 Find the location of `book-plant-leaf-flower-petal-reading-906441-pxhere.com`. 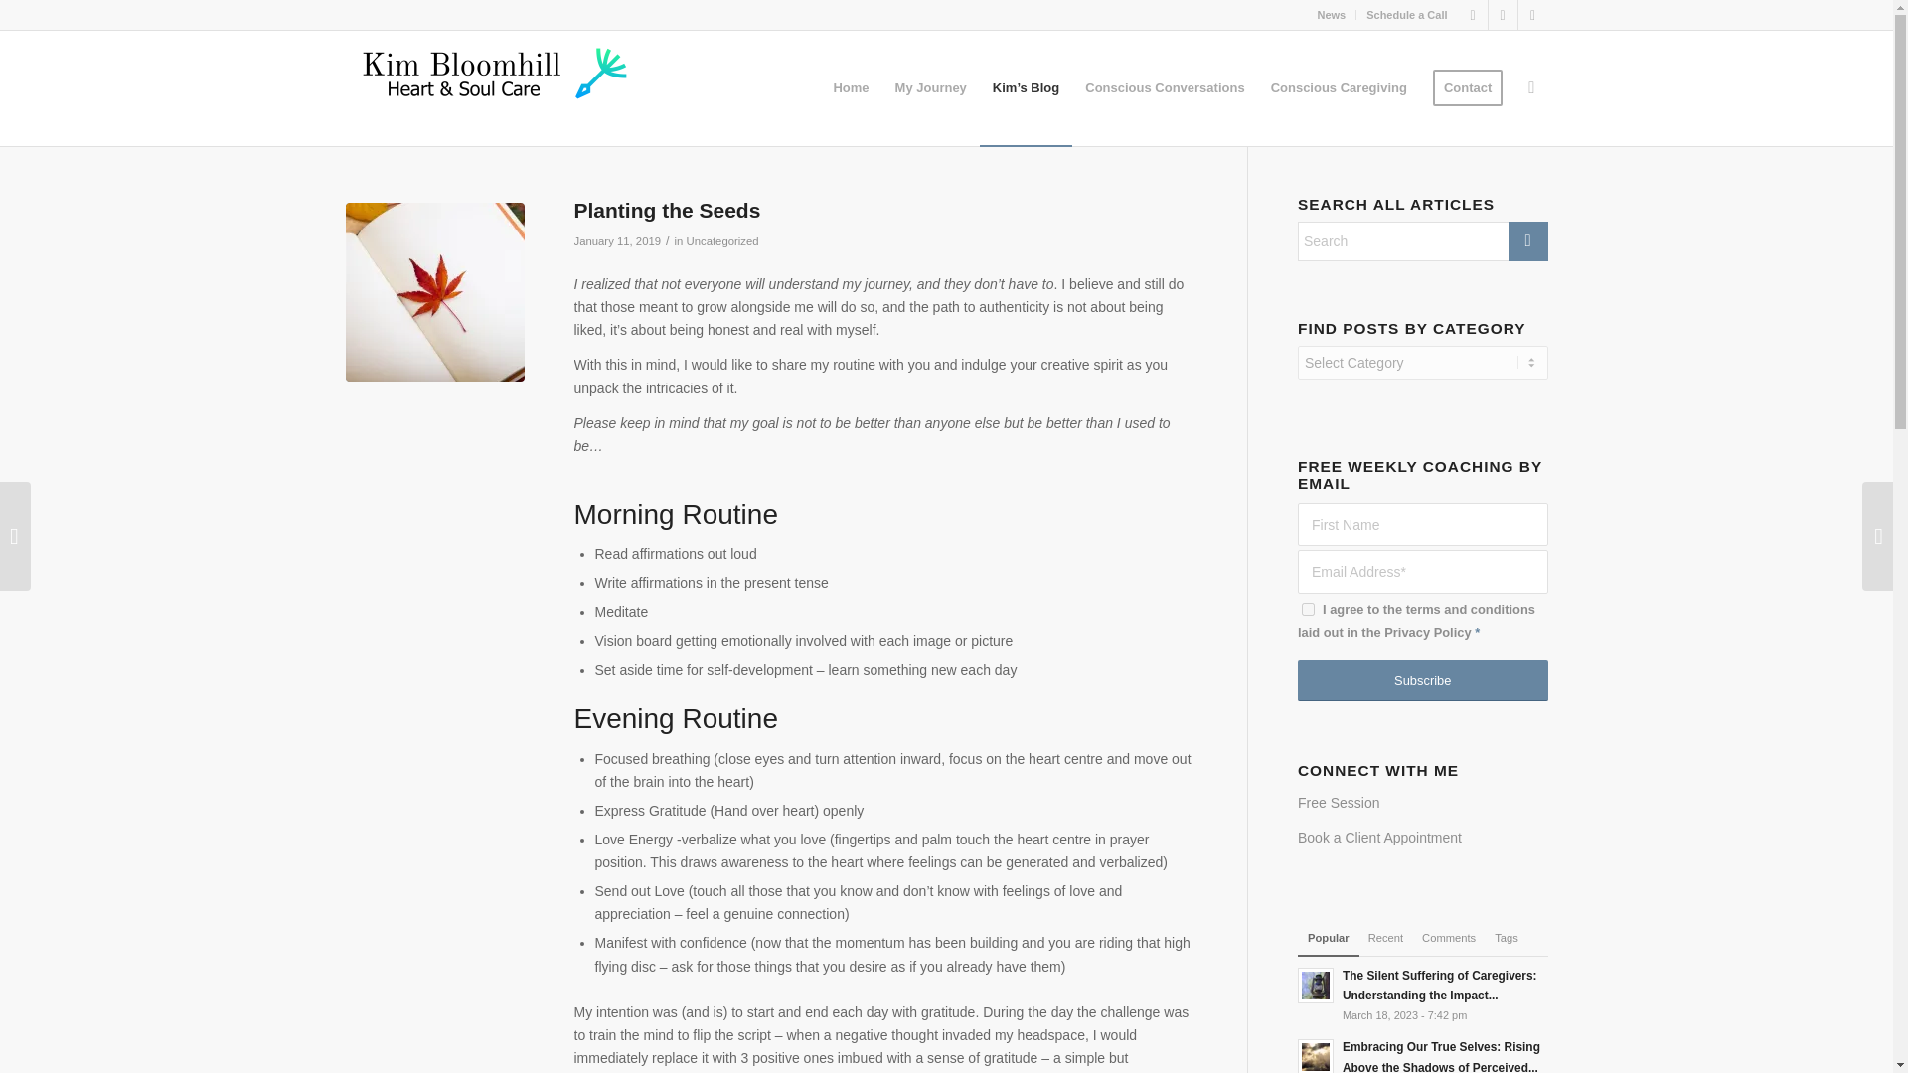

book-plant-leaf-flower-petal-reading-906441-pxhere.com is located at coordinates (435, 292).